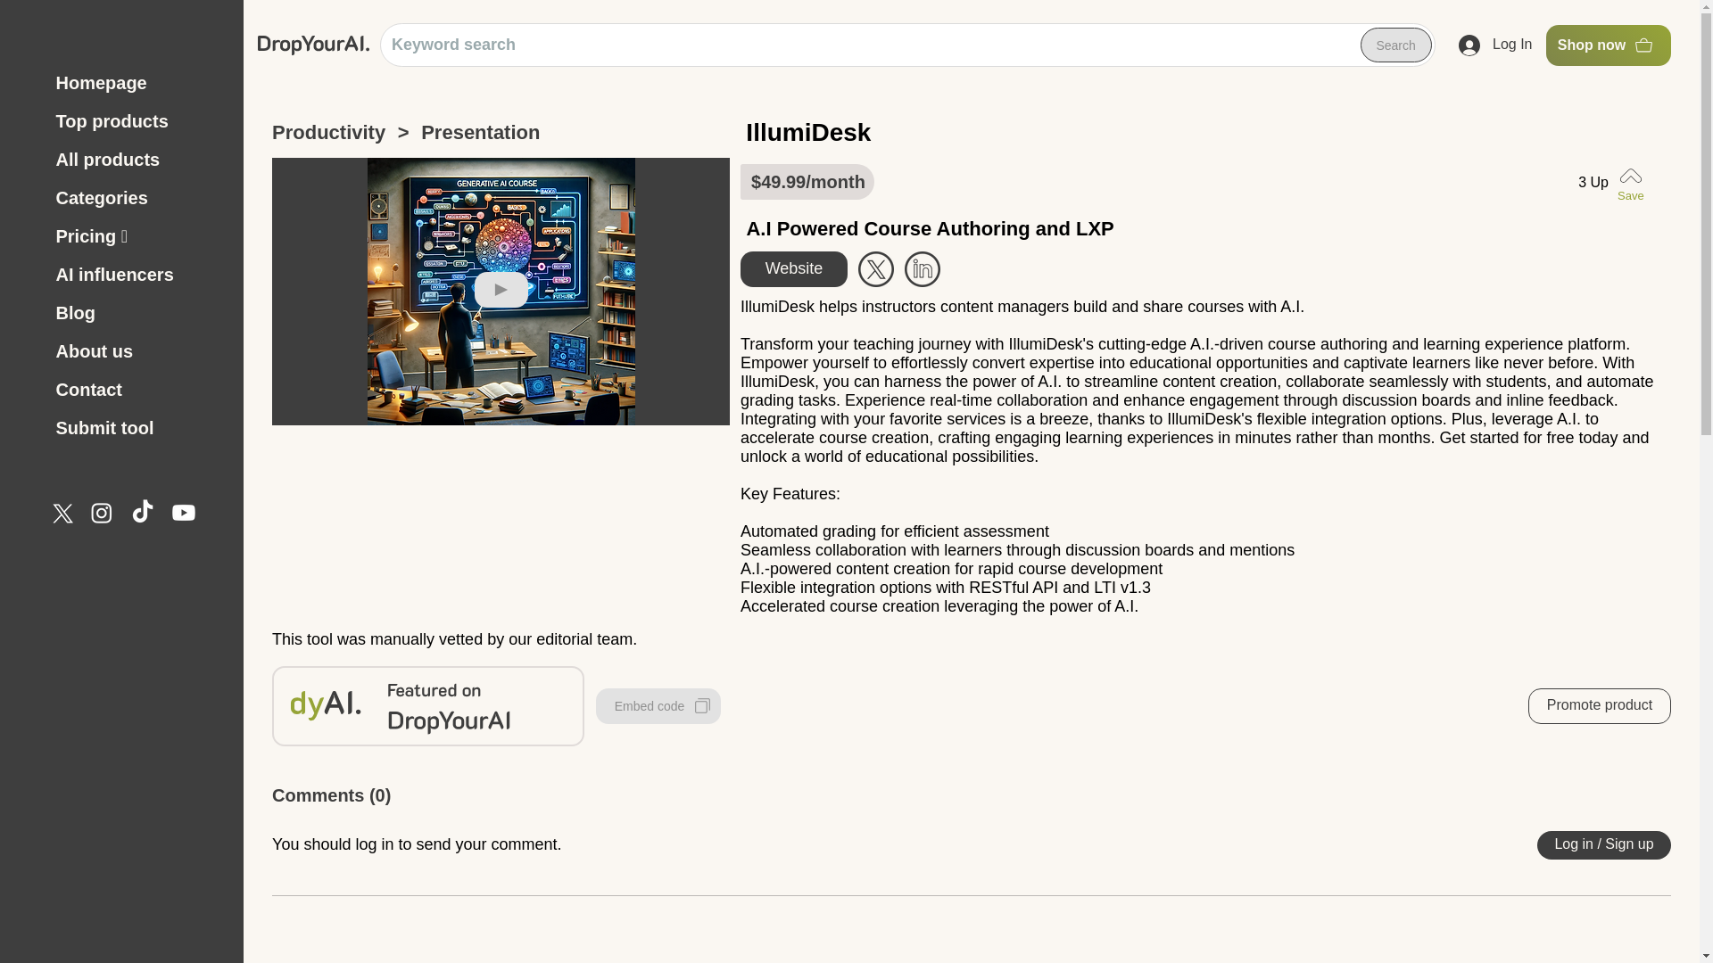 The image size is (1713, 963). What do you see at coordinates (138, 428) in the screenshot?
I see `Submit tool` at bounding box center [138, 428].